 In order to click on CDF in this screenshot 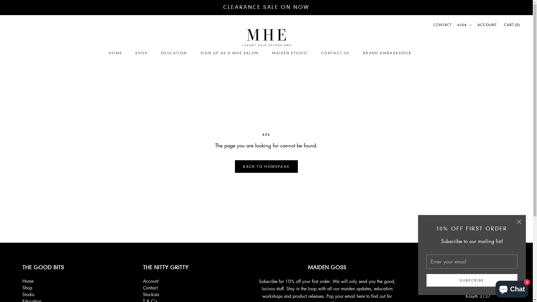, I will do `click(475, 178)`.